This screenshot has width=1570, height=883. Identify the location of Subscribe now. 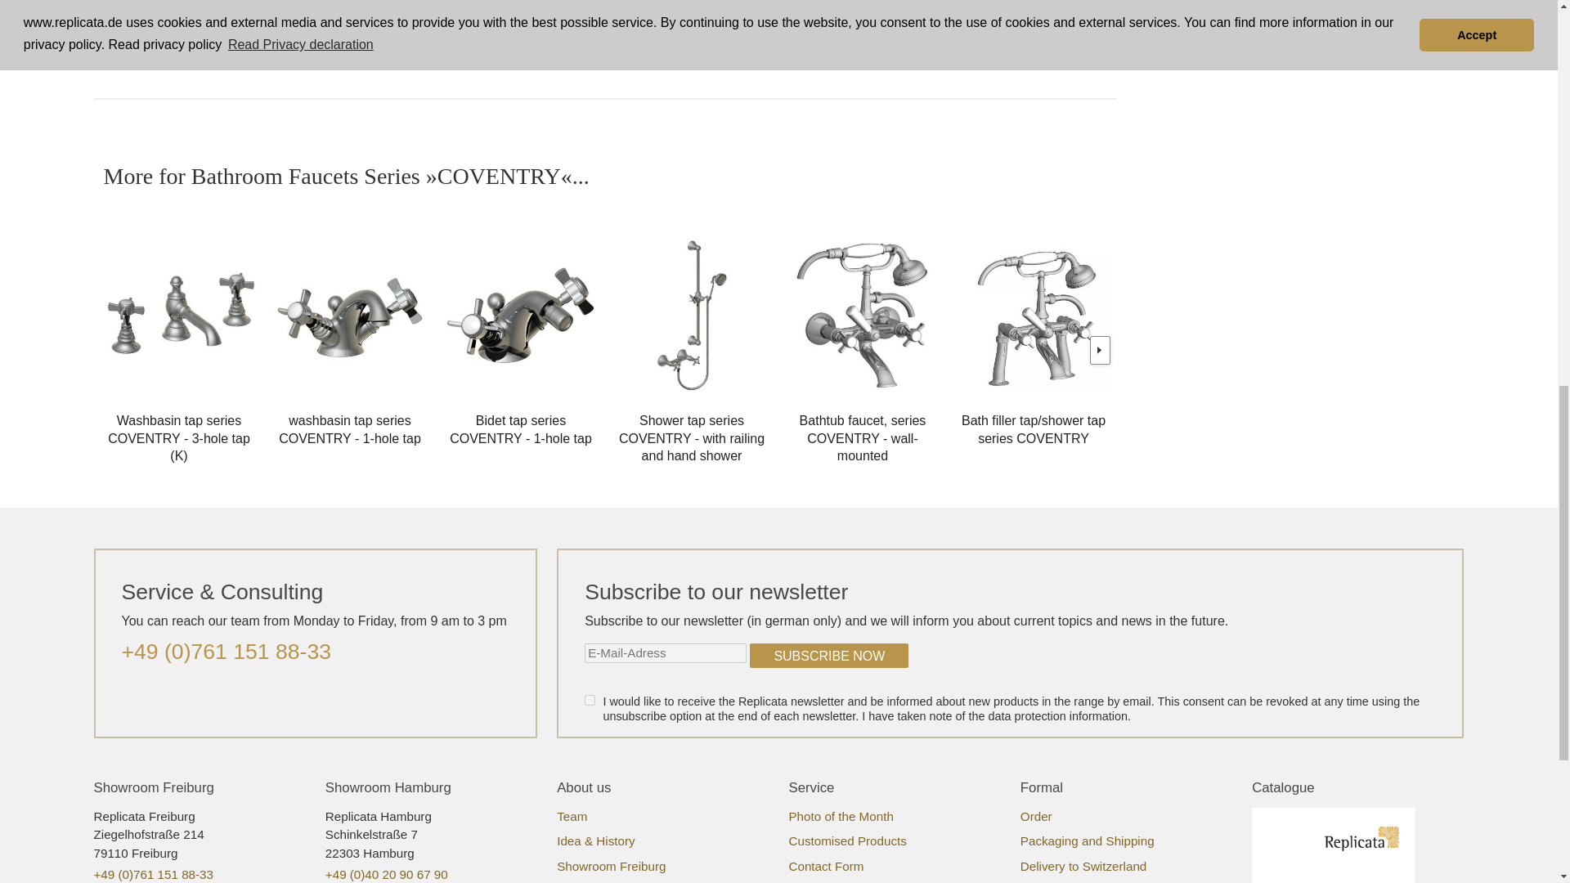
(829, 656).